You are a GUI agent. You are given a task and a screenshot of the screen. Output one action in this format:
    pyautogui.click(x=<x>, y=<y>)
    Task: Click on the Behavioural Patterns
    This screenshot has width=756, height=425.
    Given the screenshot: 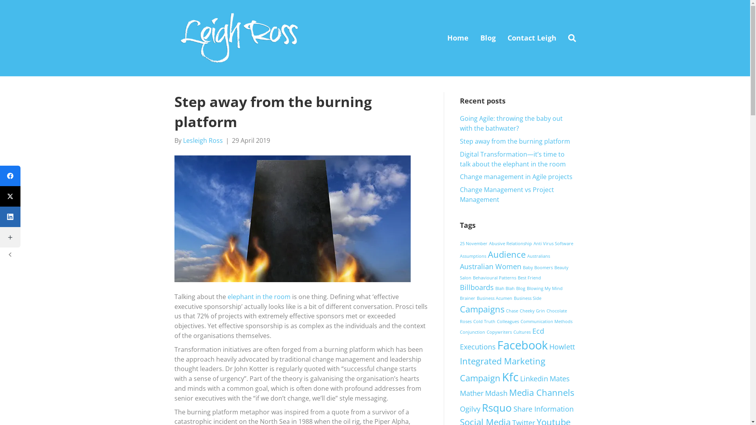 What is the action you would take?
    pyautogui.click(x=494, y=278)
    